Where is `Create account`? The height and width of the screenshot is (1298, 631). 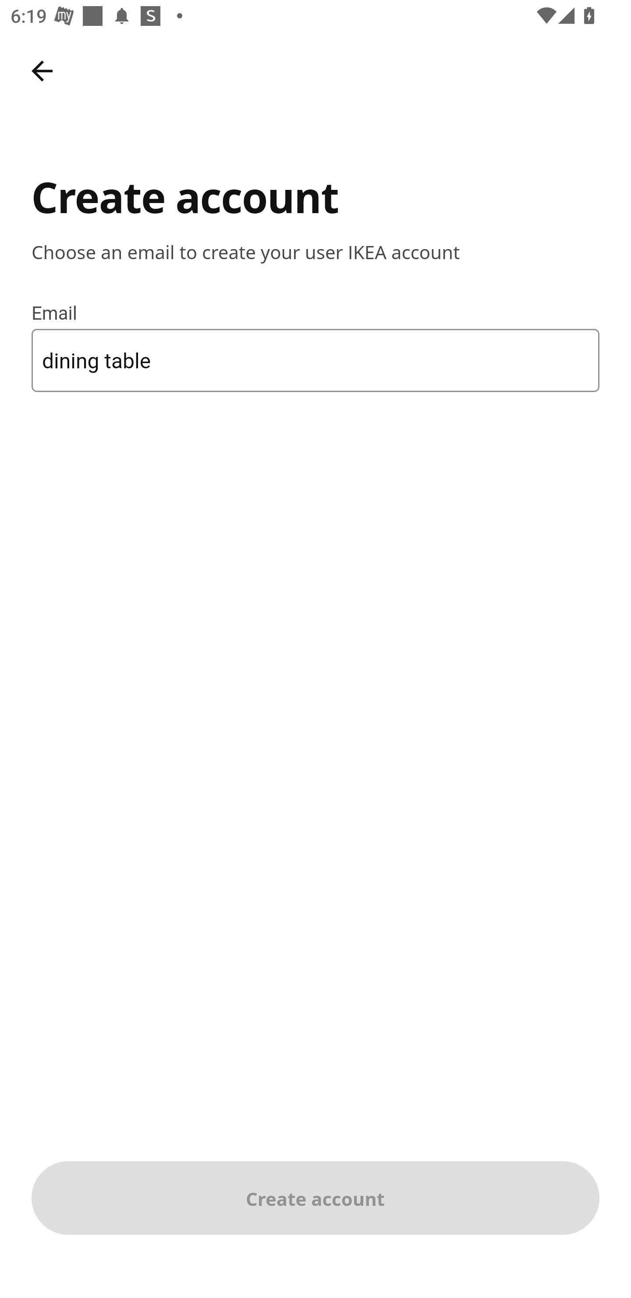
Create account is located at coordinates (315, 1198).